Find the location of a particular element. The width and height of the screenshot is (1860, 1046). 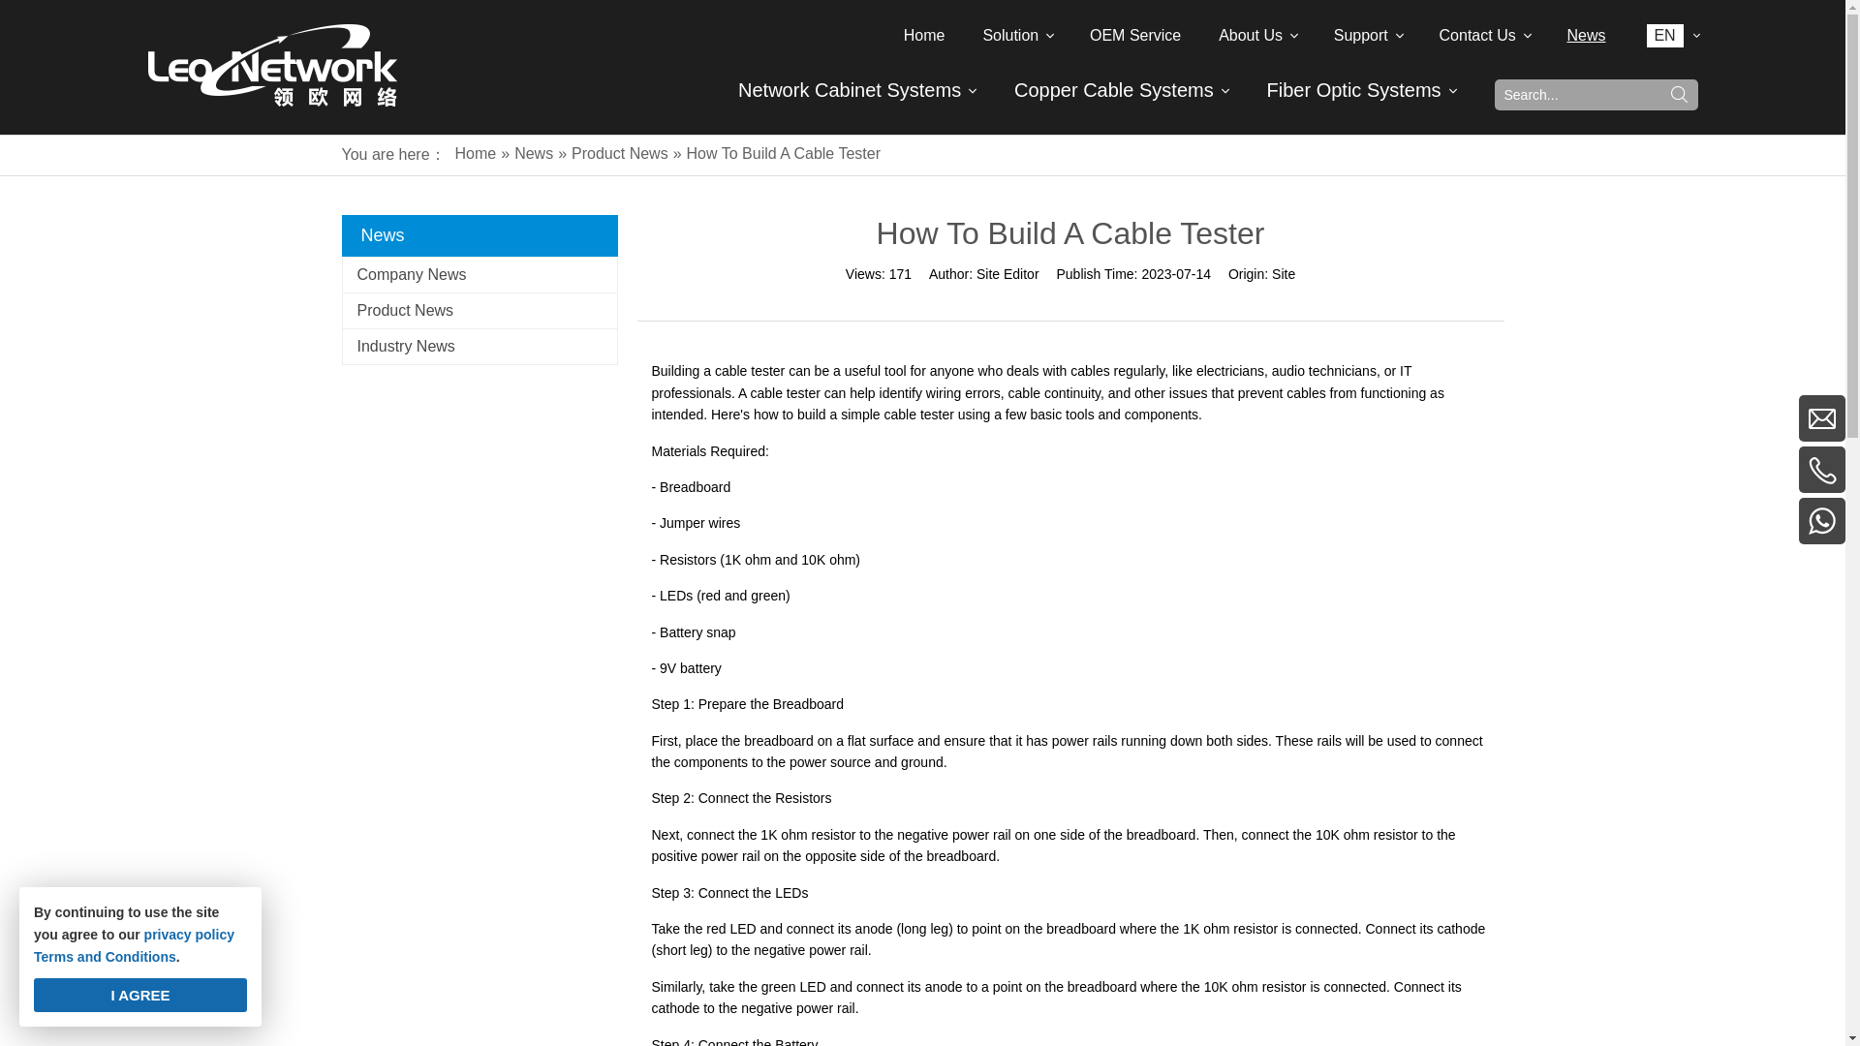

News is located at coordinates (1585, 35).